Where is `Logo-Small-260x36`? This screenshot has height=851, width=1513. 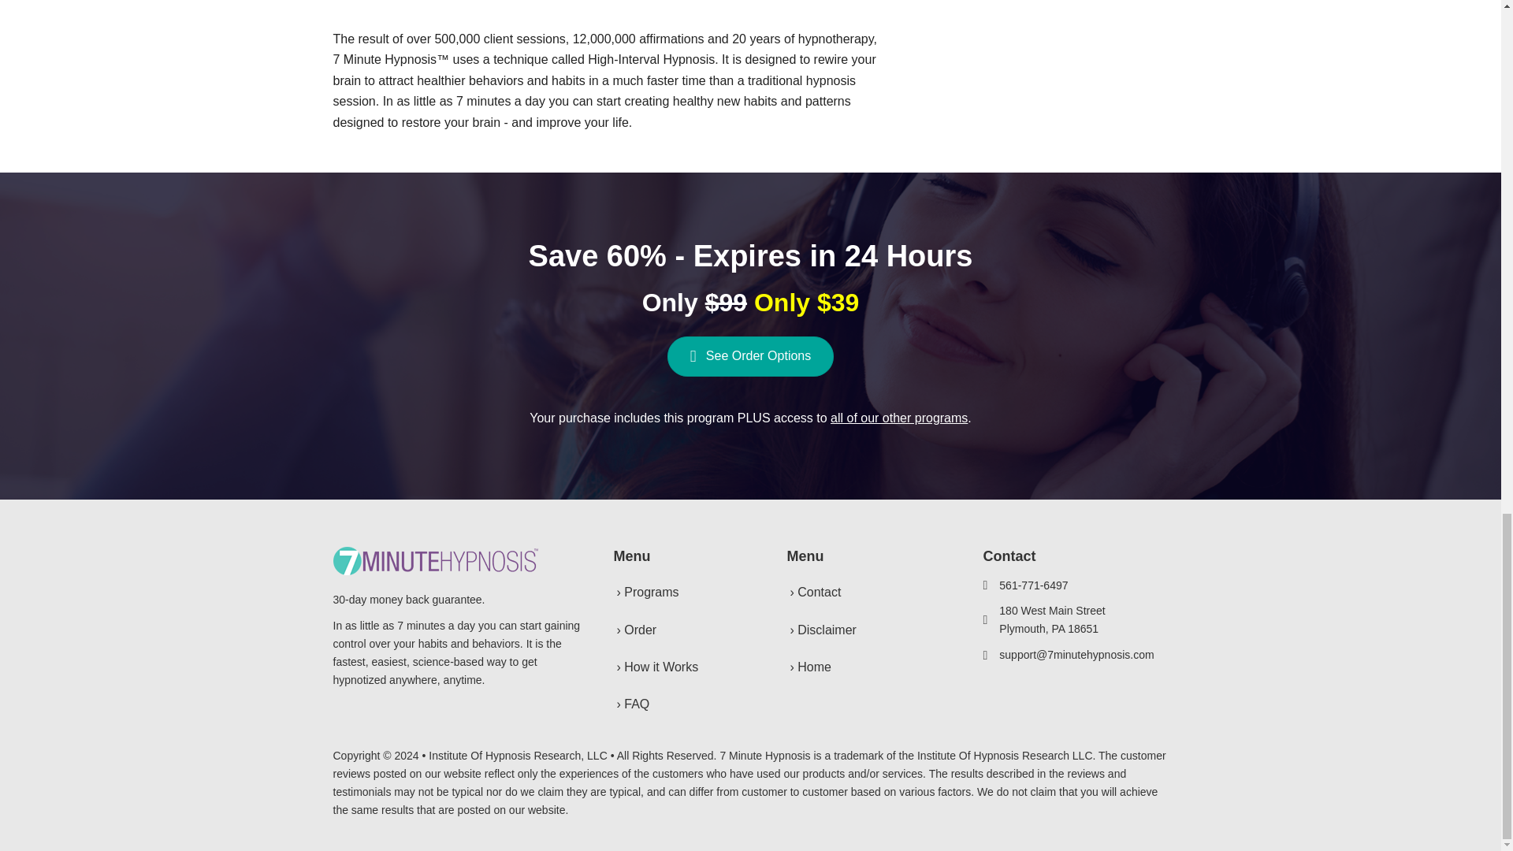 Logo-Small-260x36 is located at coordinates (435, 561).